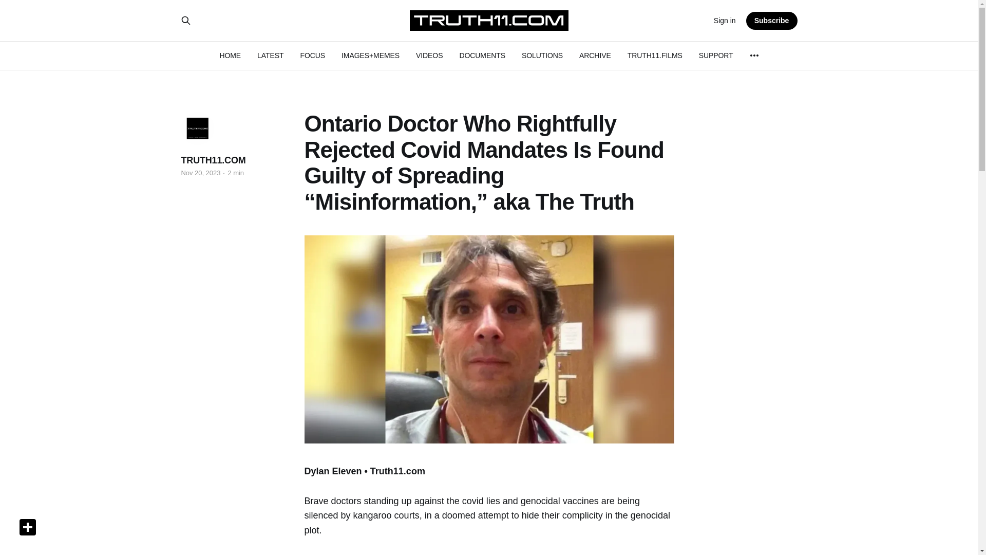  Describe the element at coordinates (654, 55) in the screenshot. I see `TRUTH11.FILMS` at that location.